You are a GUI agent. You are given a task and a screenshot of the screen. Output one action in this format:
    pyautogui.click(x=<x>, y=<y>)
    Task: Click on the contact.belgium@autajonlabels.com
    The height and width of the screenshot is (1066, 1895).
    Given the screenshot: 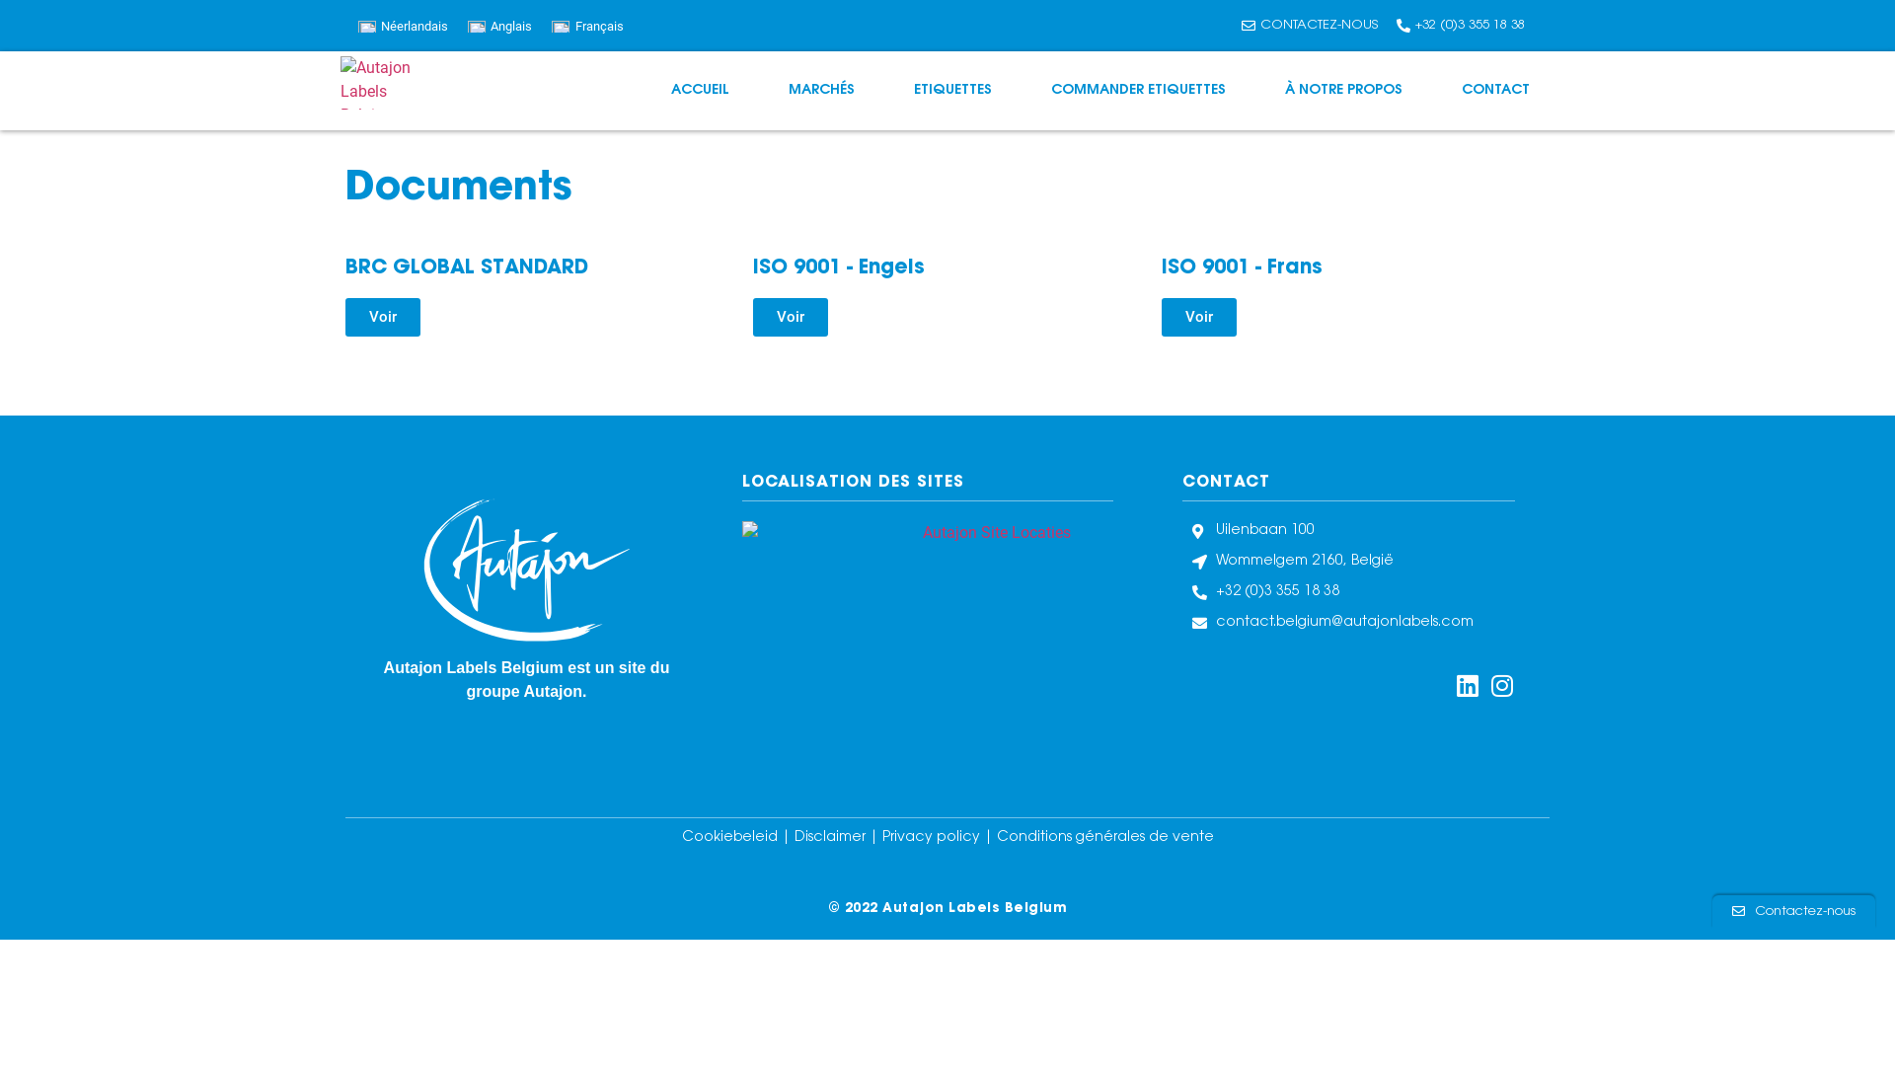 What is the action you would take?
    pyautogui.click(x=1354, y=624)
    